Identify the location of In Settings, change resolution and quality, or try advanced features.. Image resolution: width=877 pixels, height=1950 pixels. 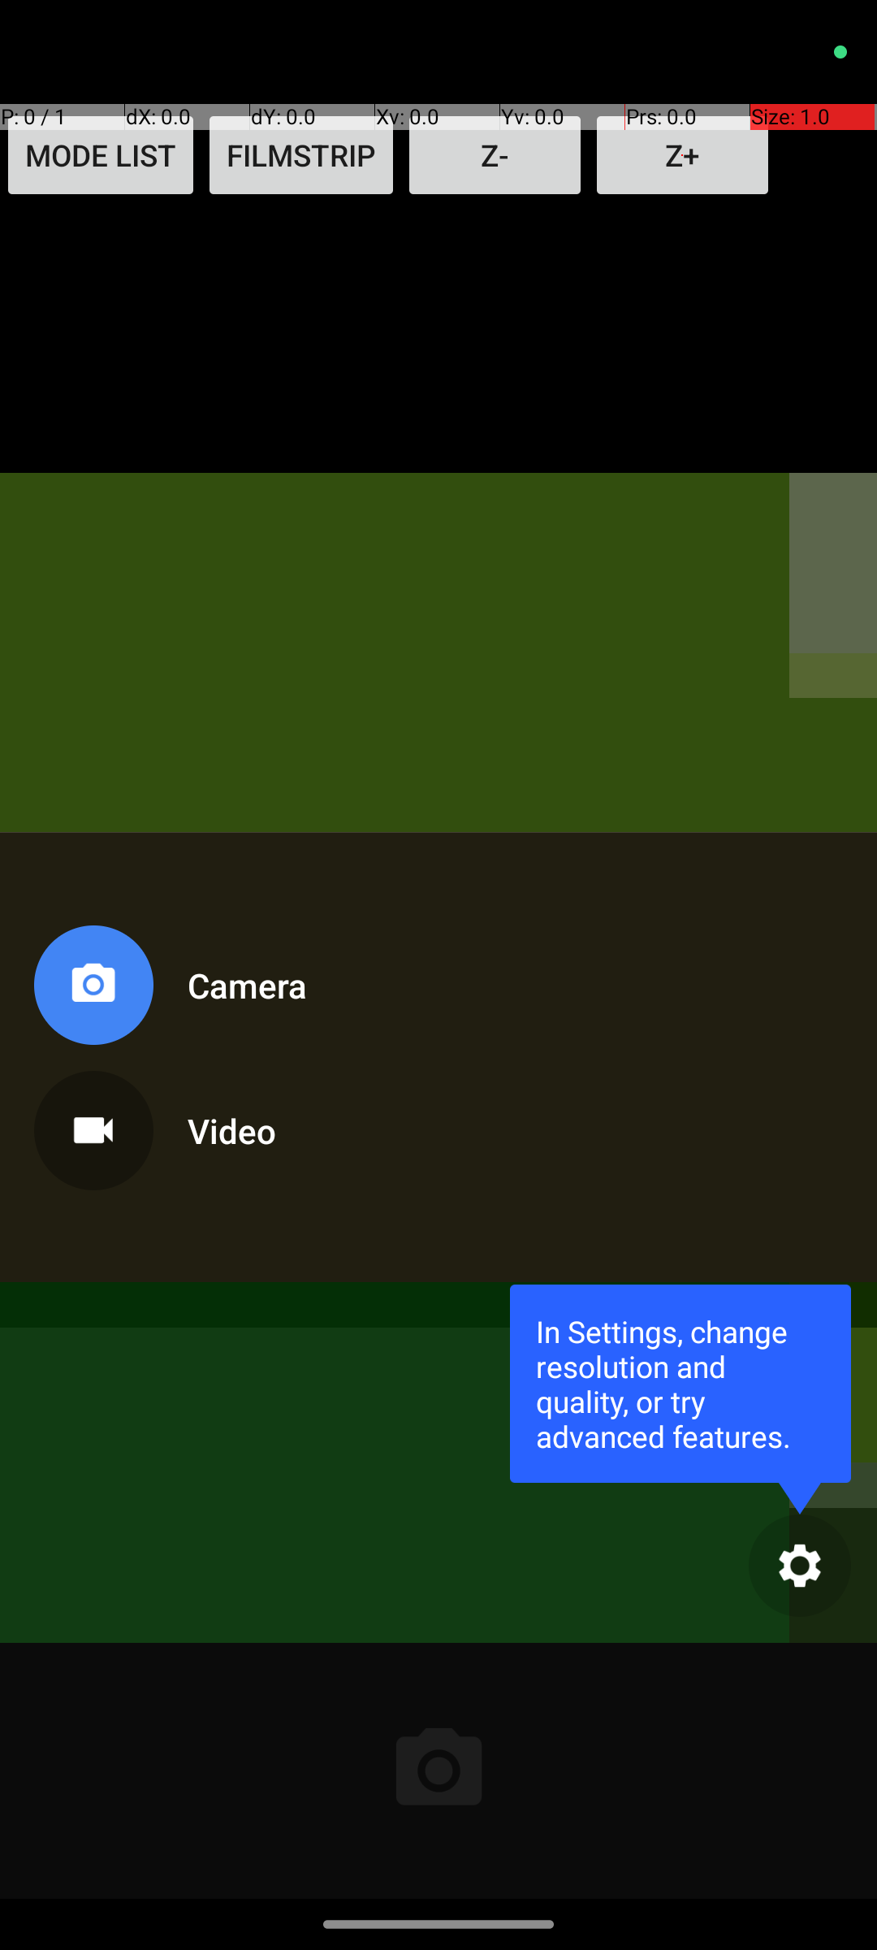
(680, 1383).